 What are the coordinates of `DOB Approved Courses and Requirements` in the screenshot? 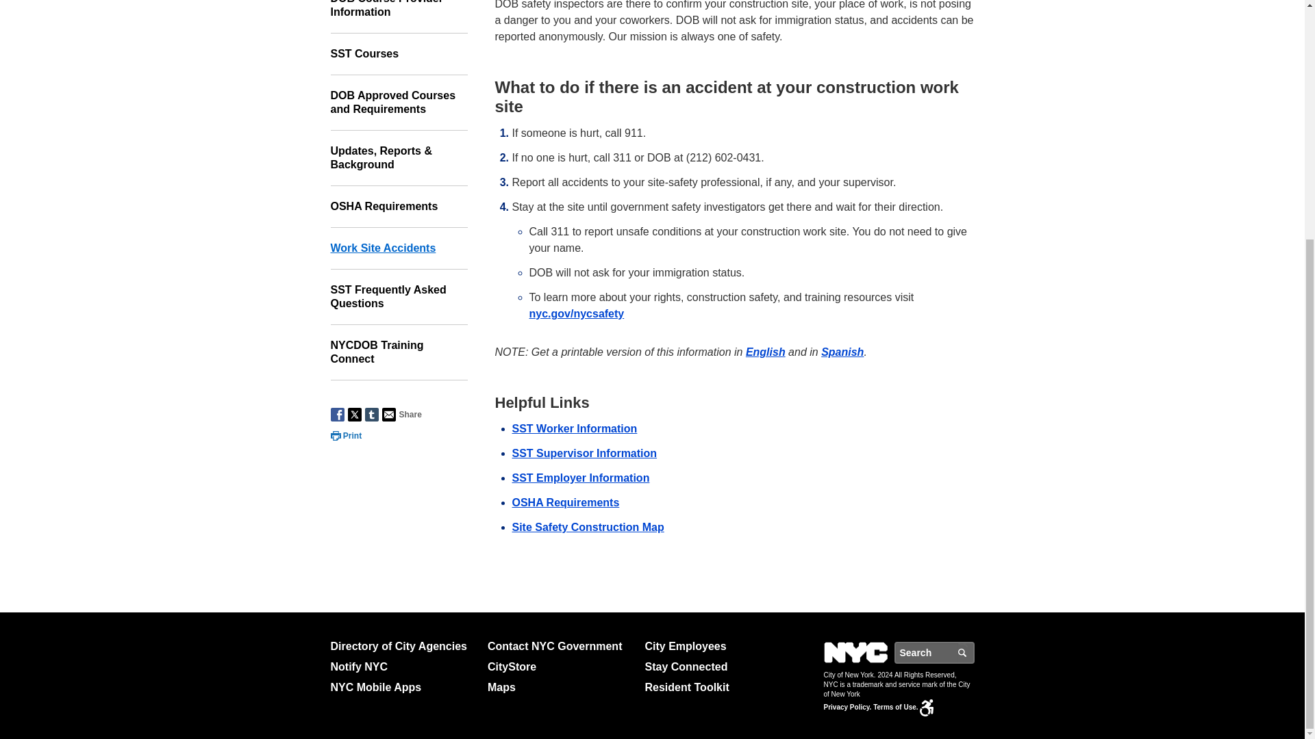 It's located at (398, 103).